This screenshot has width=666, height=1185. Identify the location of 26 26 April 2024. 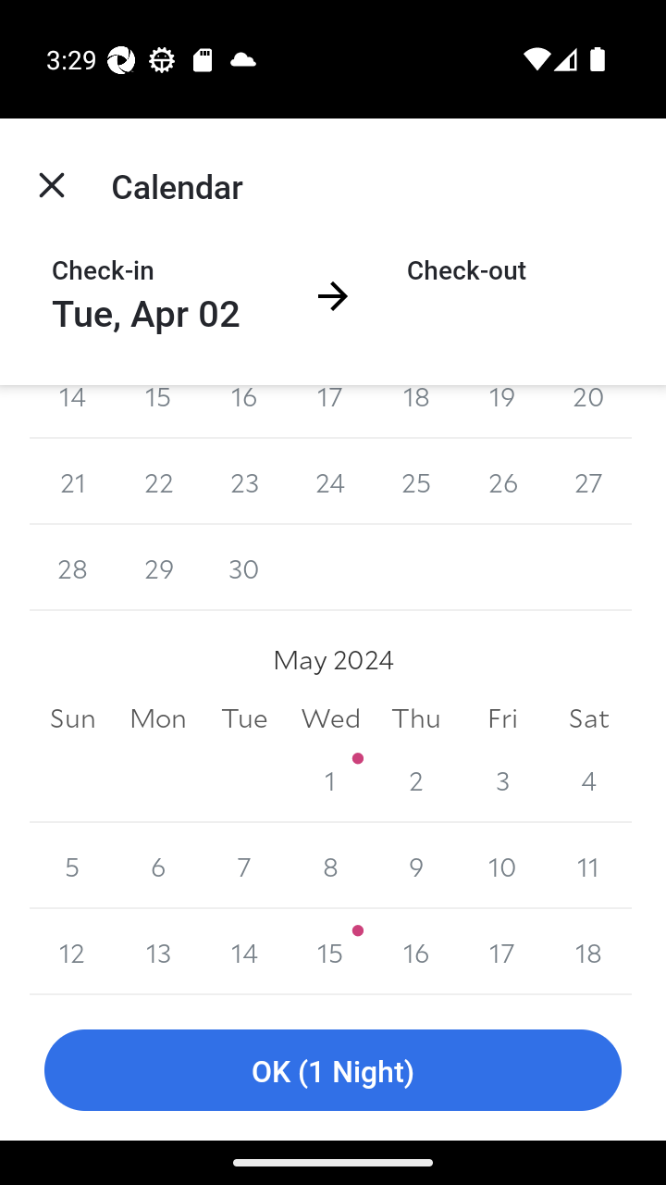
(501, 481).